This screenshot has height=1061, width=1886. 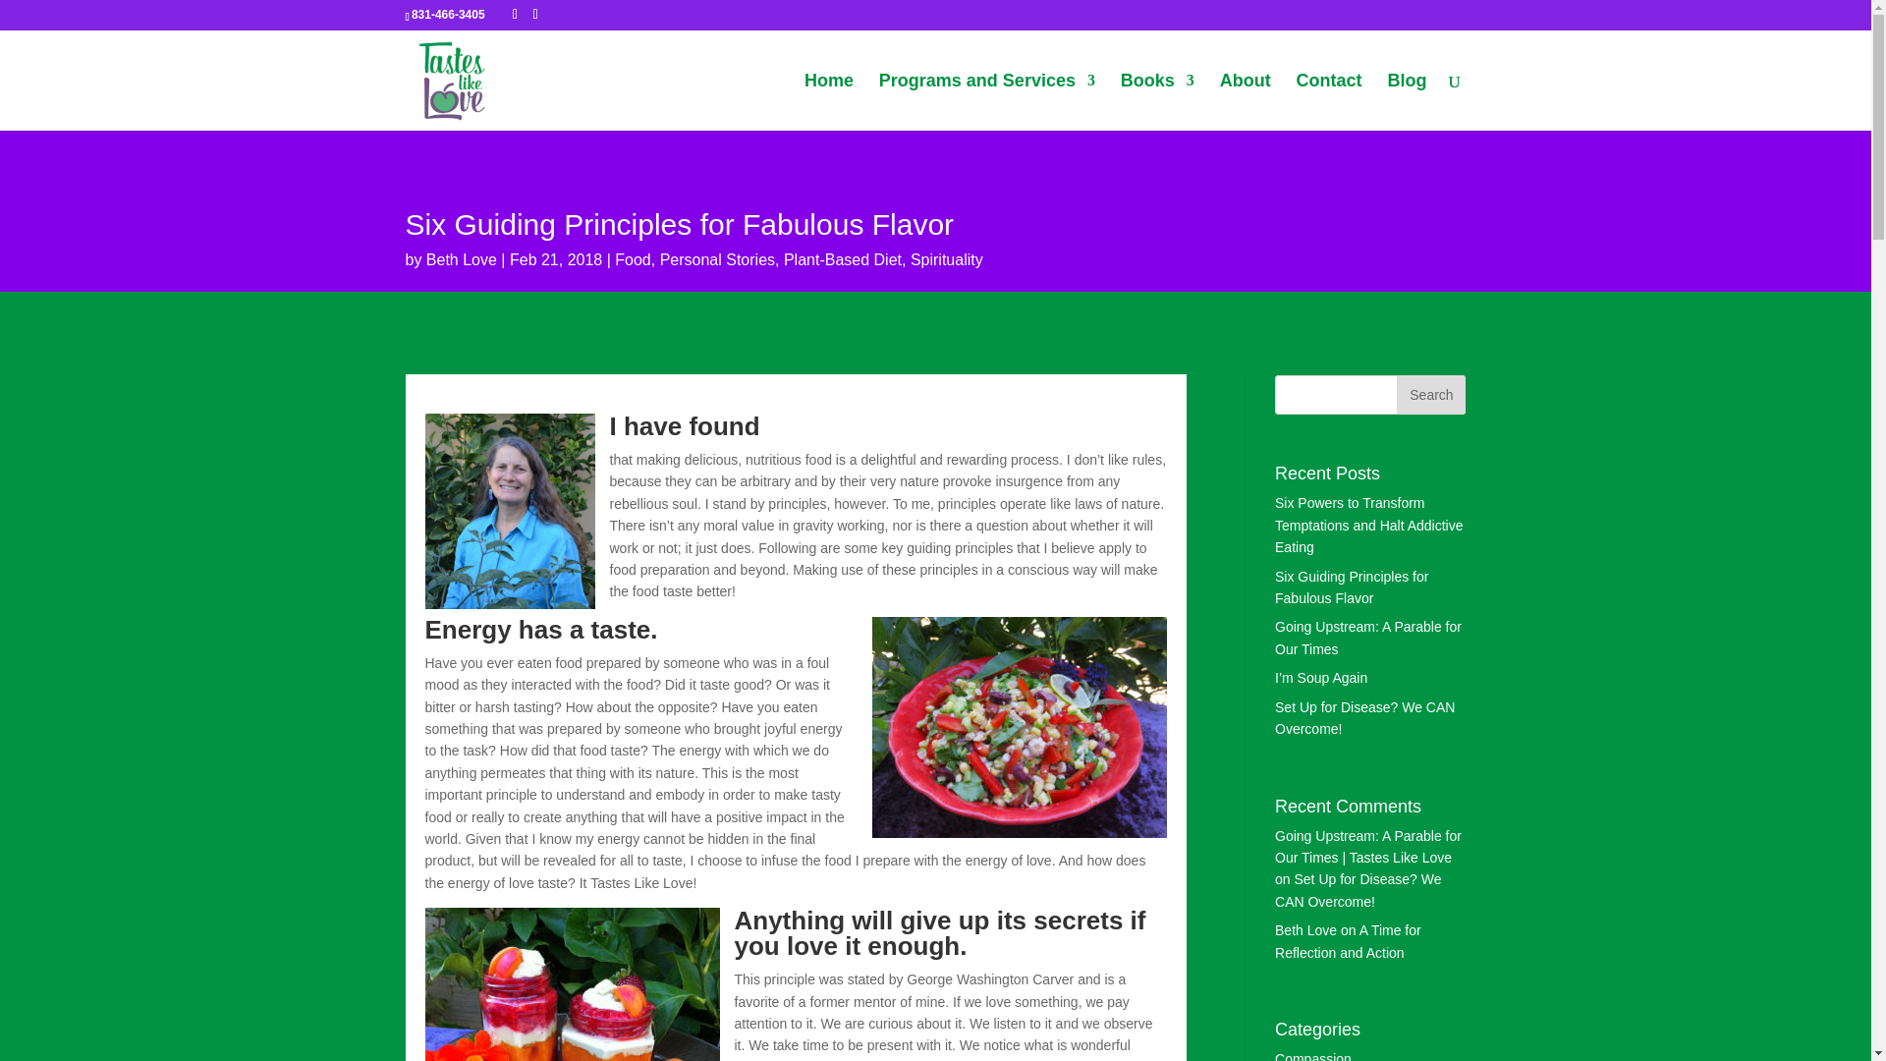 What do you see at coordinates (633, 259) in the screenshot?
I see `Food` at bounding box center [633, 259].